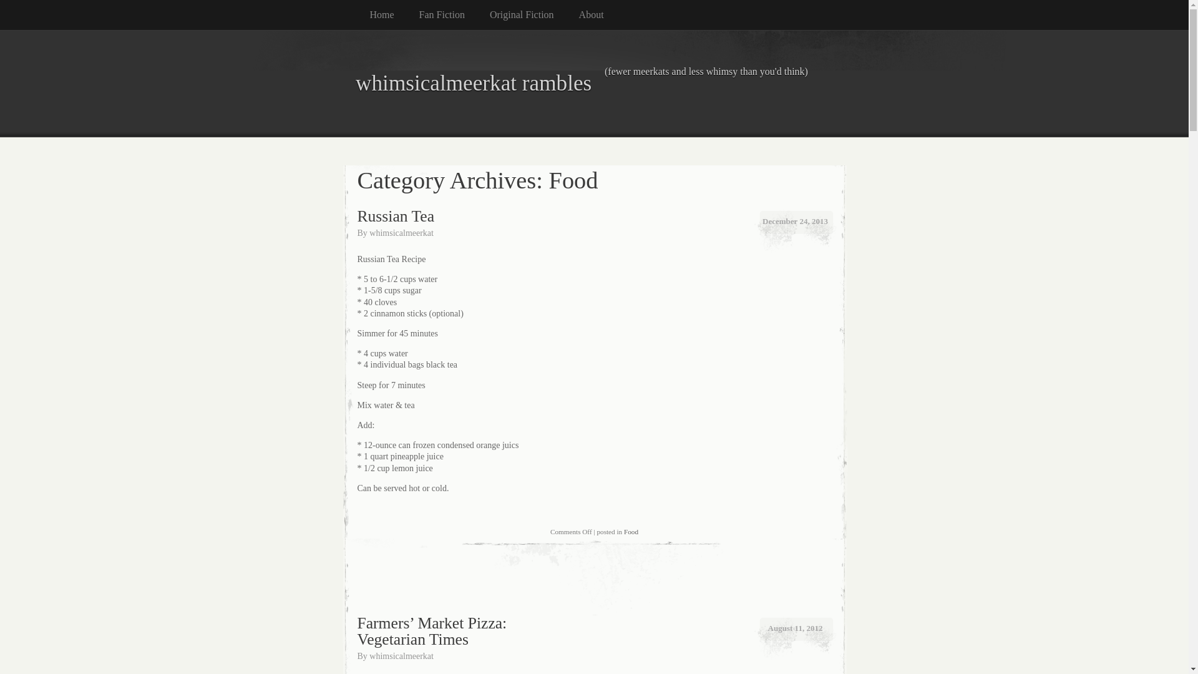 This screenshot has height=674, width=1198. I want to click on View all posts by whimsicalmeerkat, so click(401, 657).